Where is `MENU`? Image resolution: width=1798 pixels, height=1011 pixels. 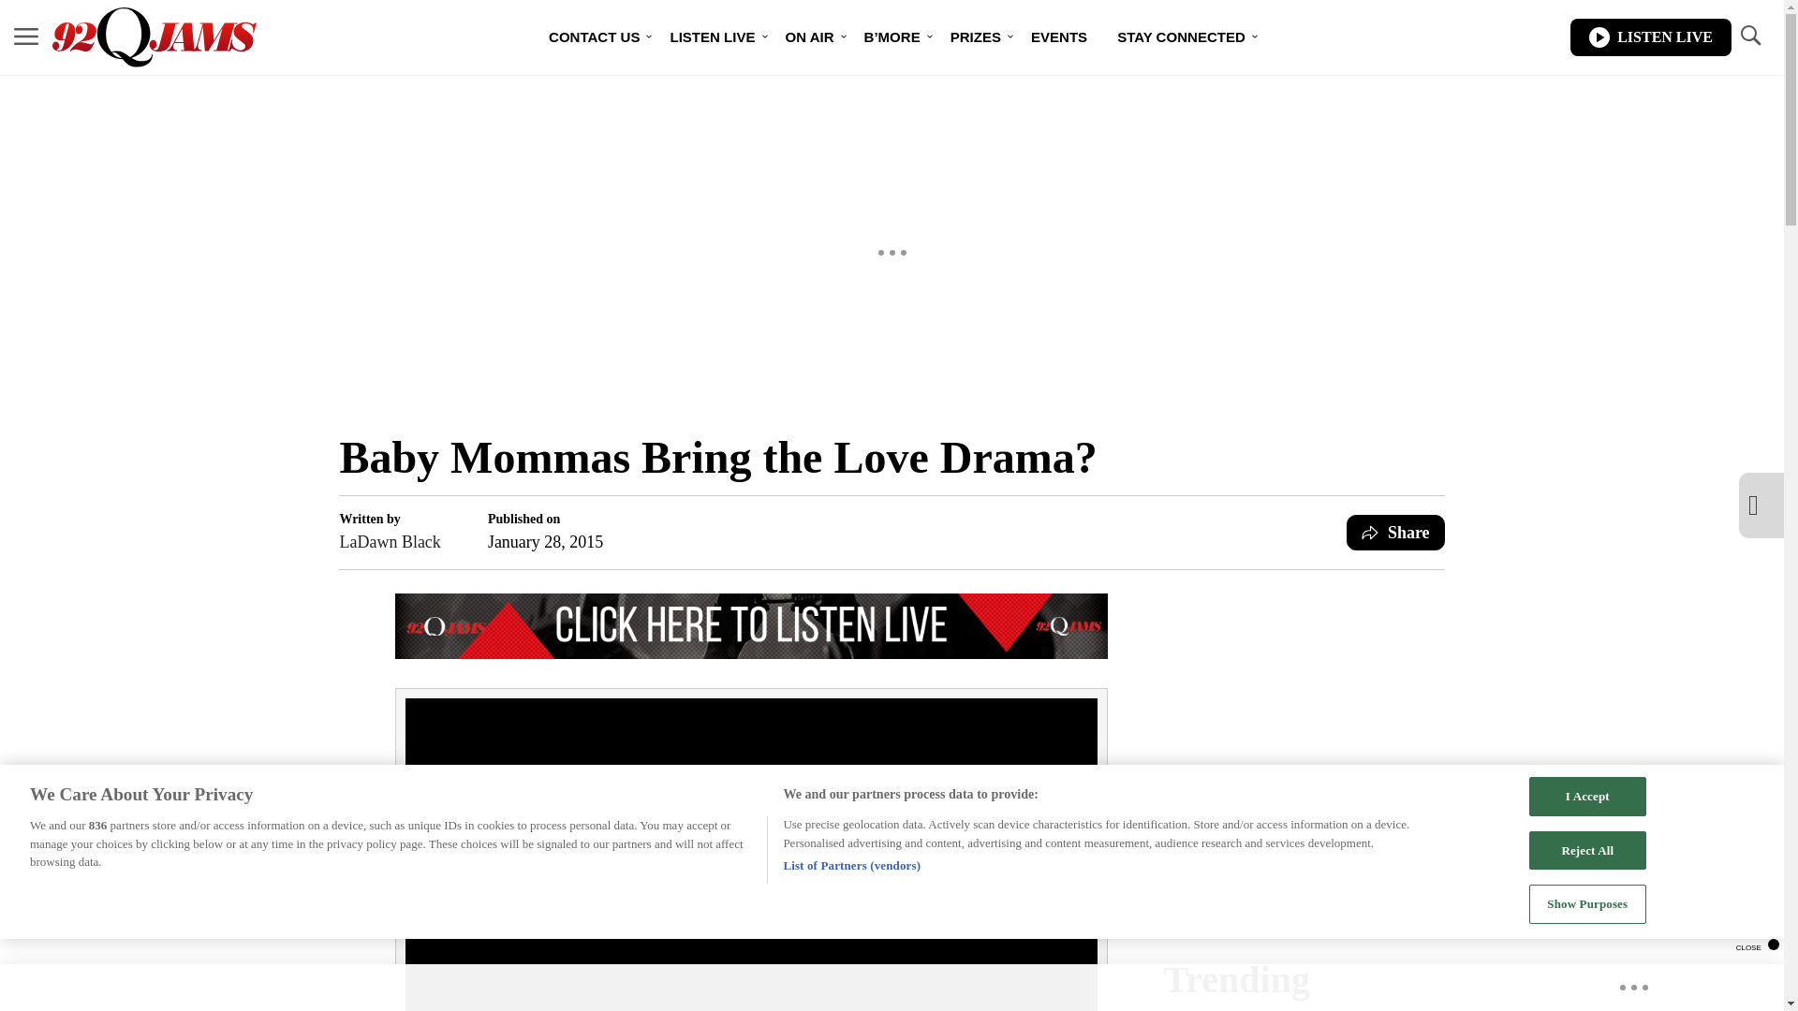
MENU is located at coordinates (26, 36).